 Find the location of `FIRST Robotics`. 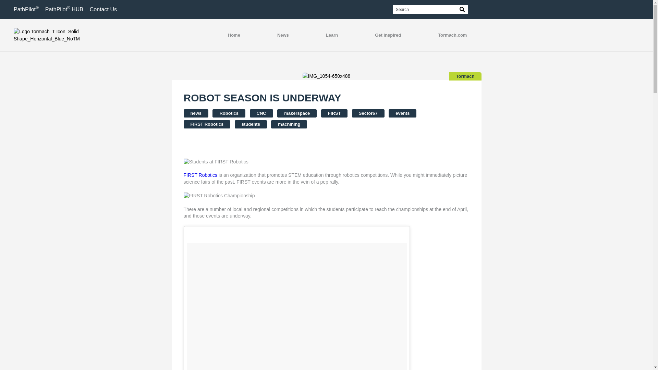

FIRST Robotics is located at coordinates (207, 124).